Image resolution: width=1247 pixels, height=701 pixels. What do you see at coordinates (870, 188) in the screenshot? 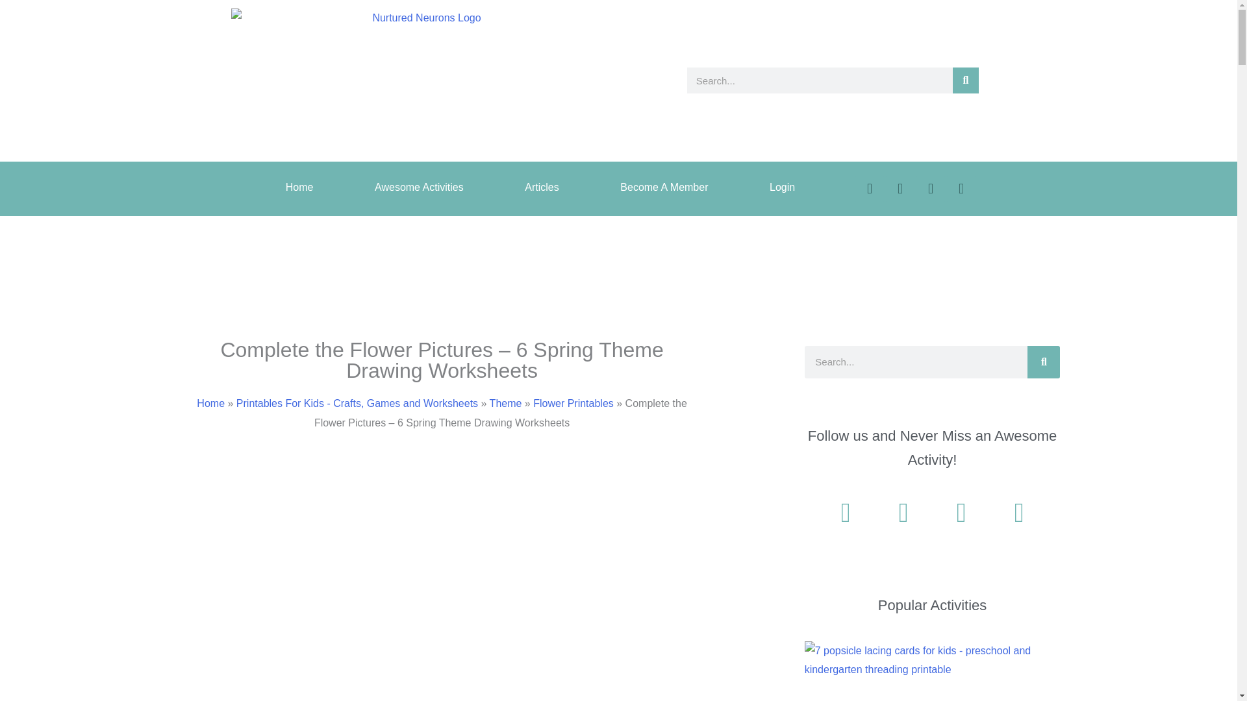
I see `Facebook` at bounding box center [870, 188].